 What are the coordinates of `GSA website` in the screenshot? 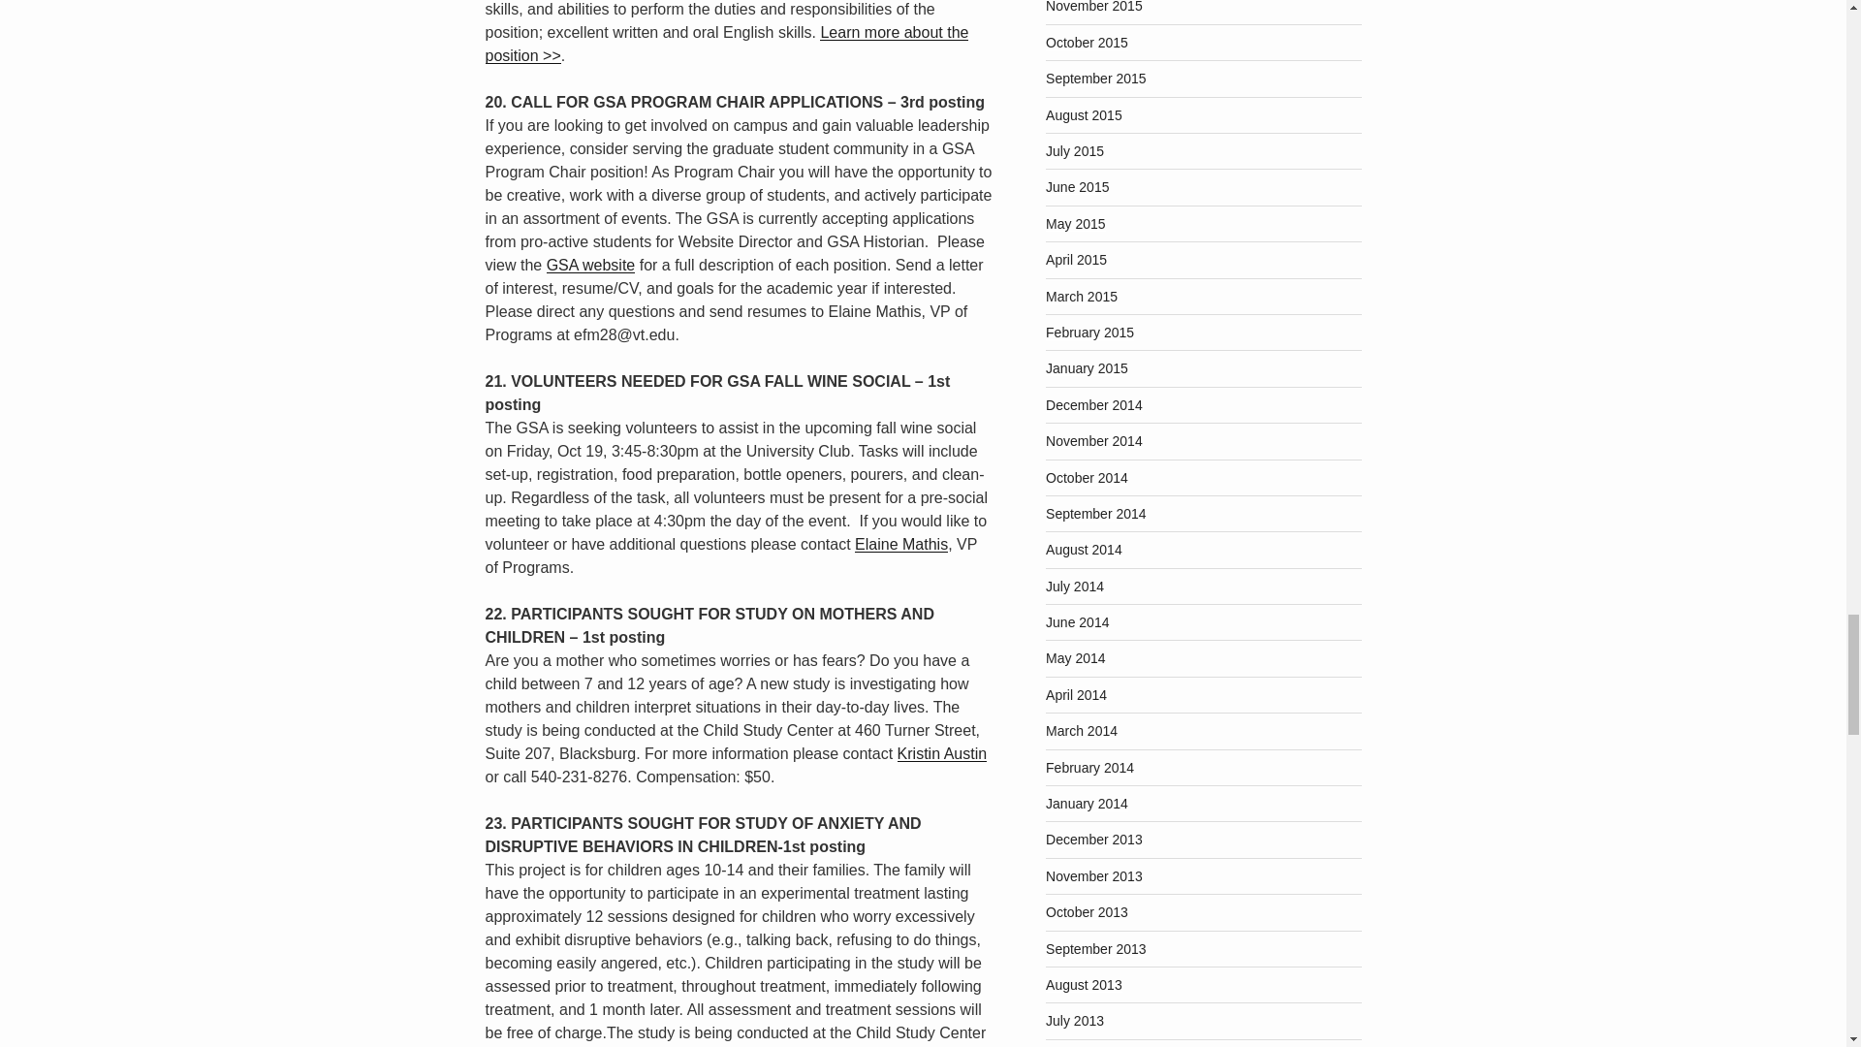 It's located at (591, 264).